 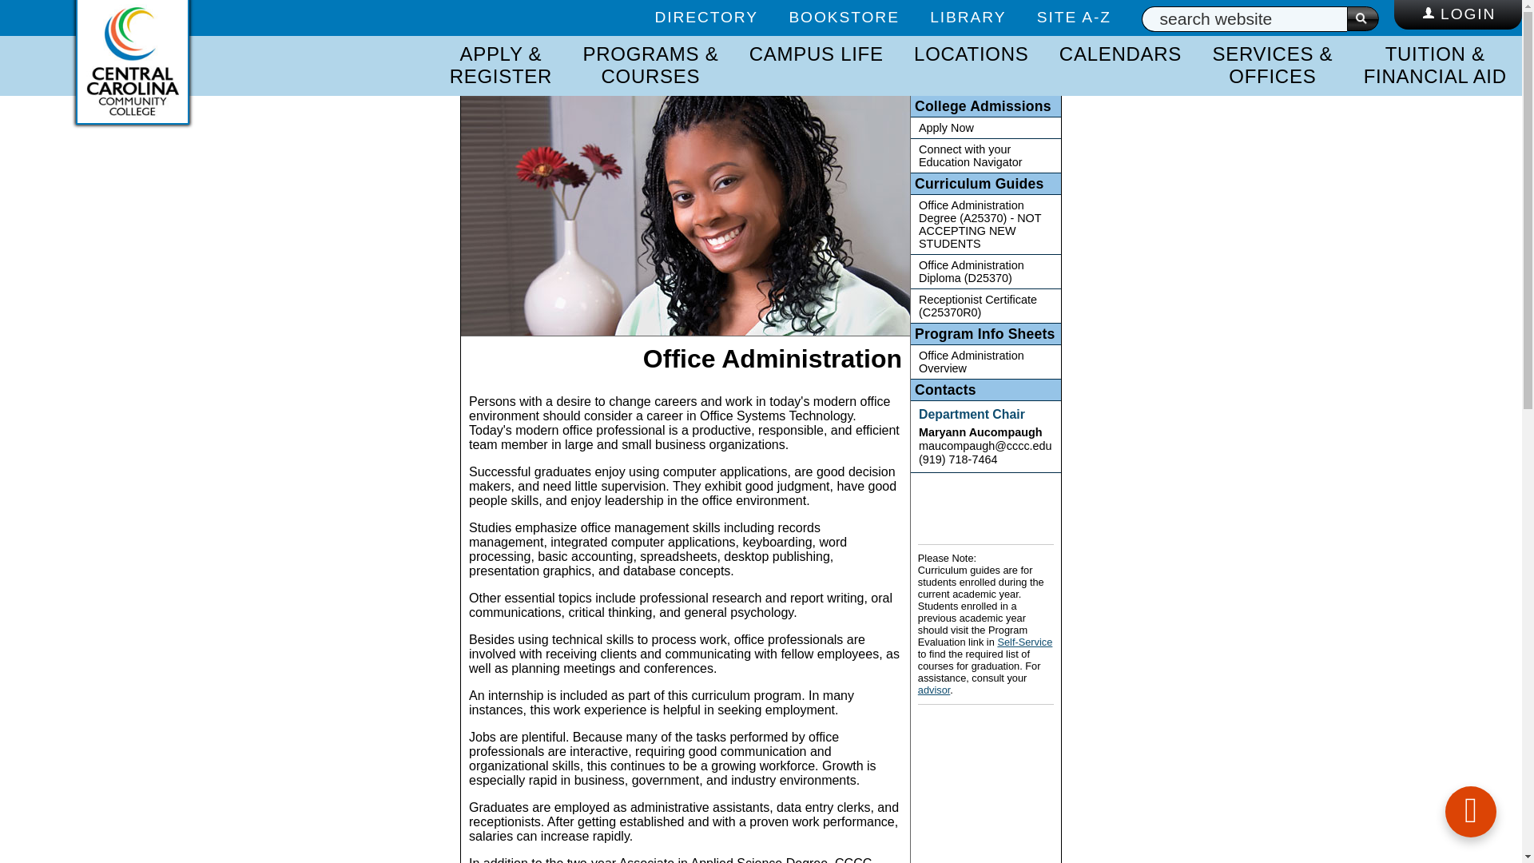 What do you see at coordinates (844, 17) in the screenshot?
I see `BOOKSTORE` at bounding box center [844, 17].